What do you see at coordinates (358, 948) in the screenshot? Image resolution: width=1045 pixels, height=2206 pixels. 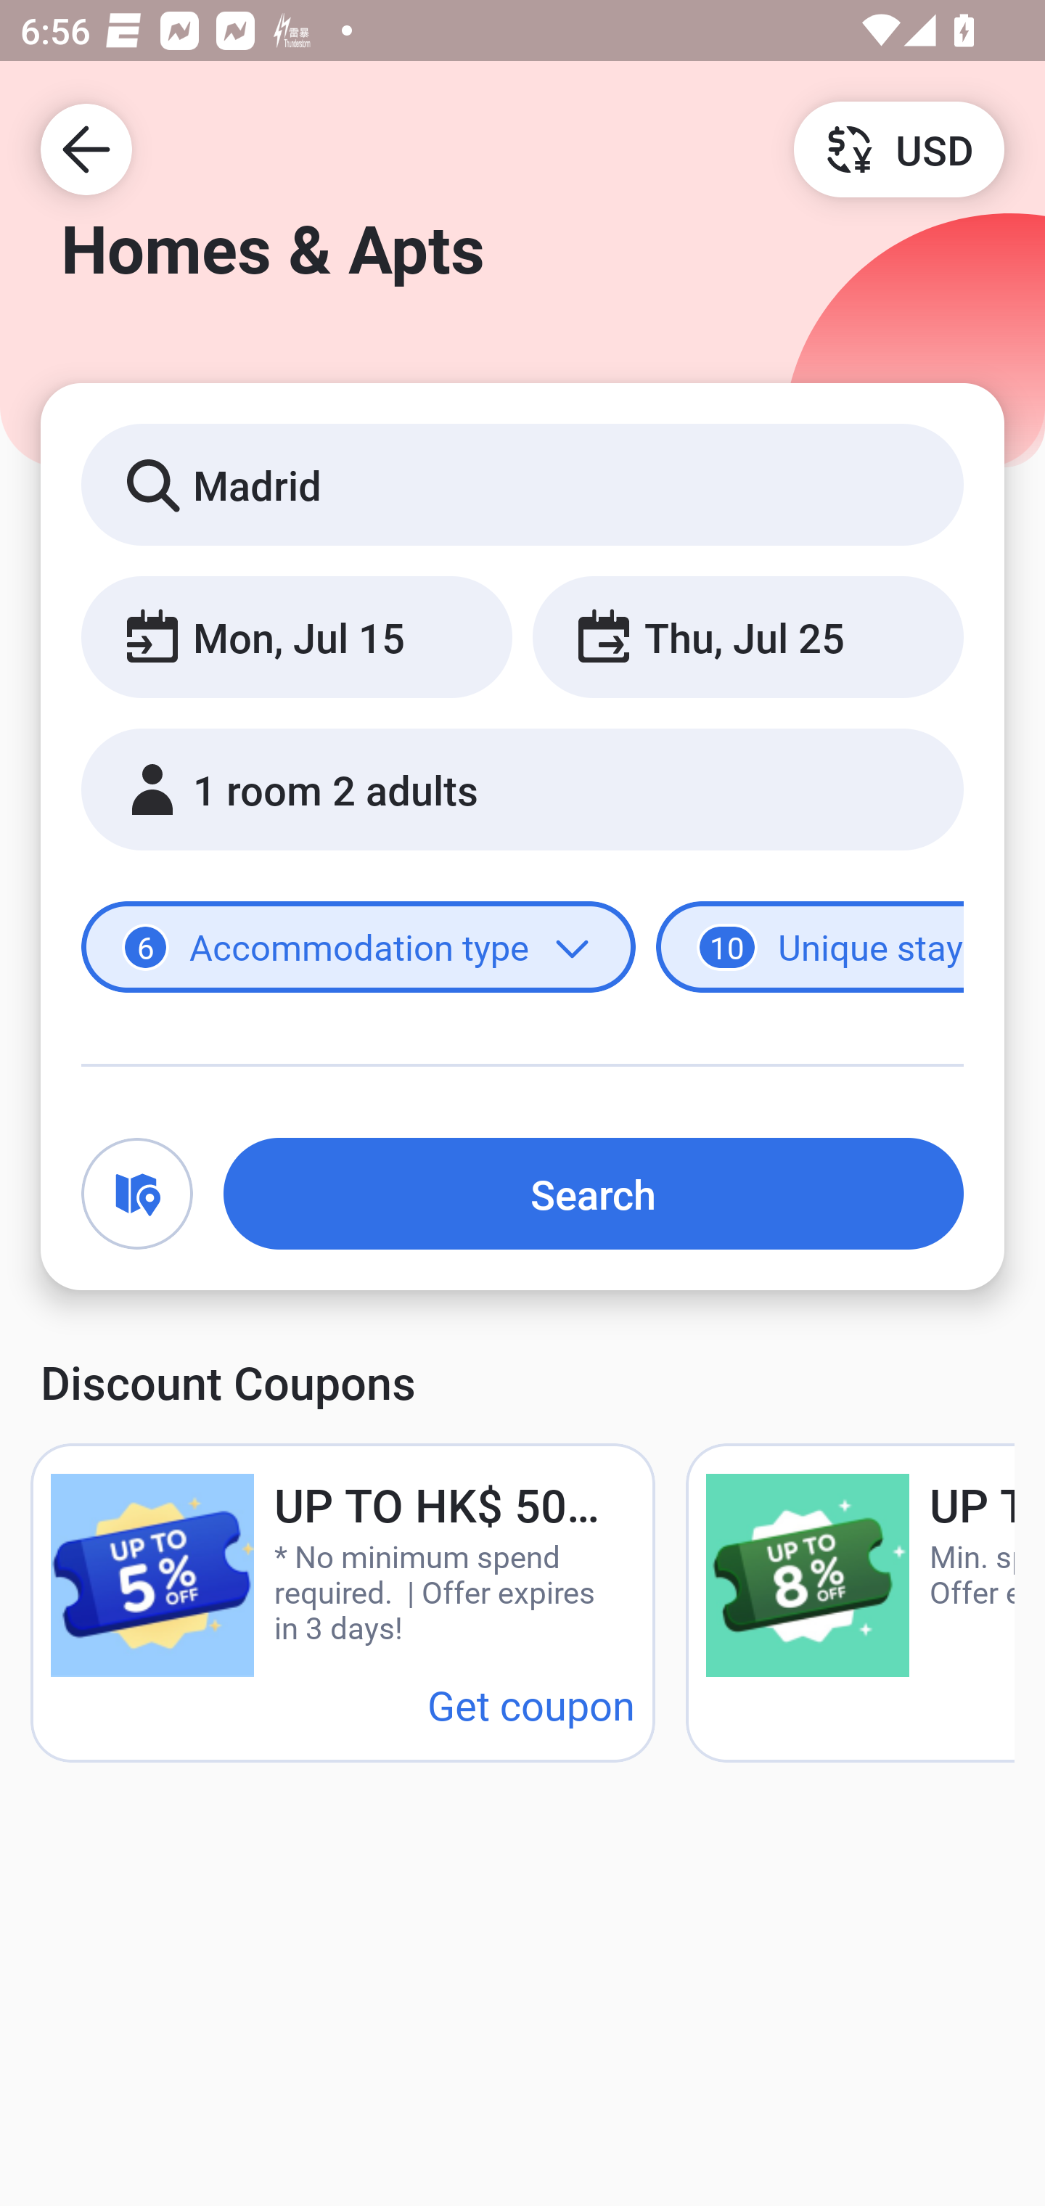 I see `6 Accommodation type` at bounding box center [358, 948].